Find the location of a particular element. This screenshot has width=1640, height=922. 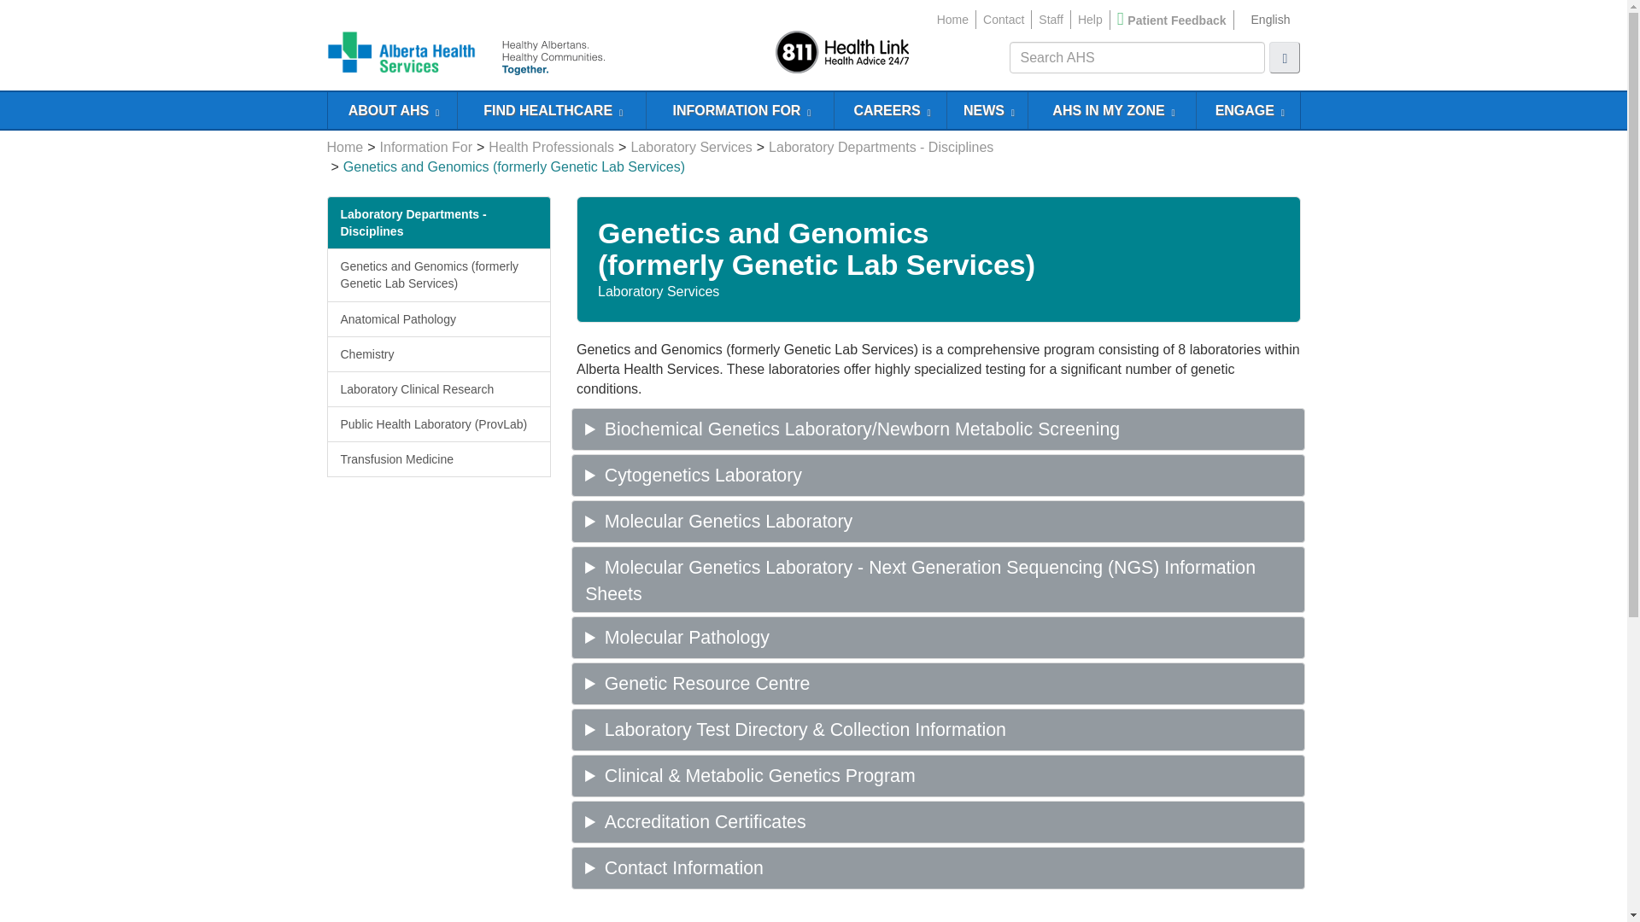

English is located at coordinates (1269, 19).